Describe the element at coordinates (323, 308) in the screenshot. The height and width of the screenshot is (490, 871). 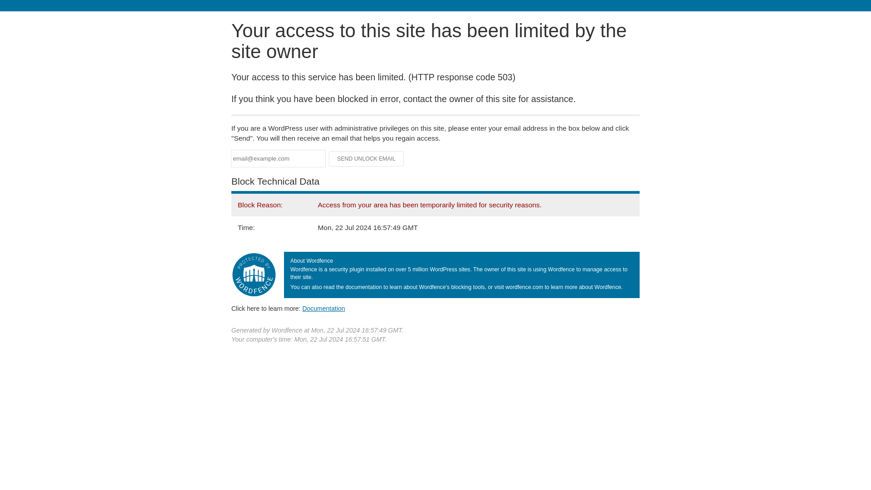
I see `Documentation` at that location.